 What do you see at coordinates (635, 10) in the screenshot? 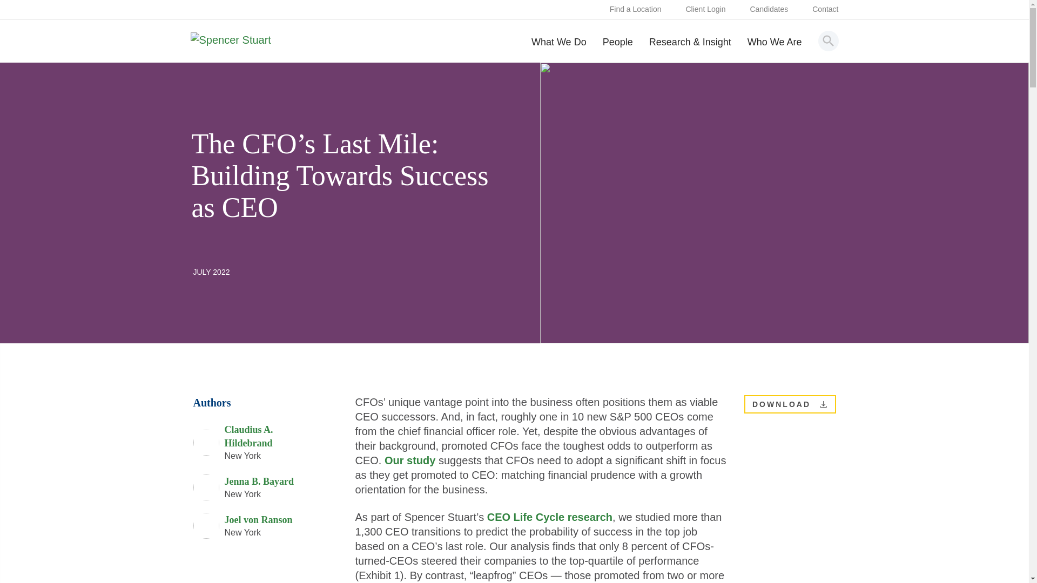
I see `Find a Location` at bounding box center [635, 10].